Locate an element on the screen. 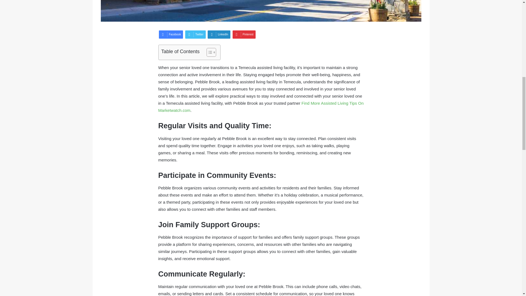 Image resolution: width=526 pixels, height=296 pixels. Pinterest is located at coordinates (244, 35).